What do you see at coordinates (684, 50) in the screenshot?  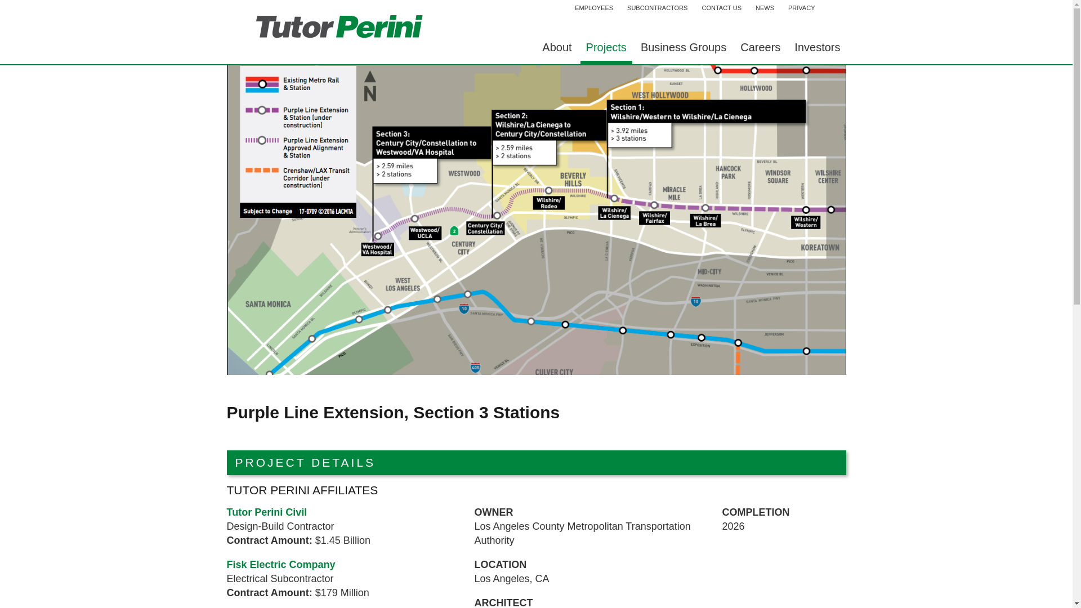 I see `Business Groups` at bounding box center [684, 50].